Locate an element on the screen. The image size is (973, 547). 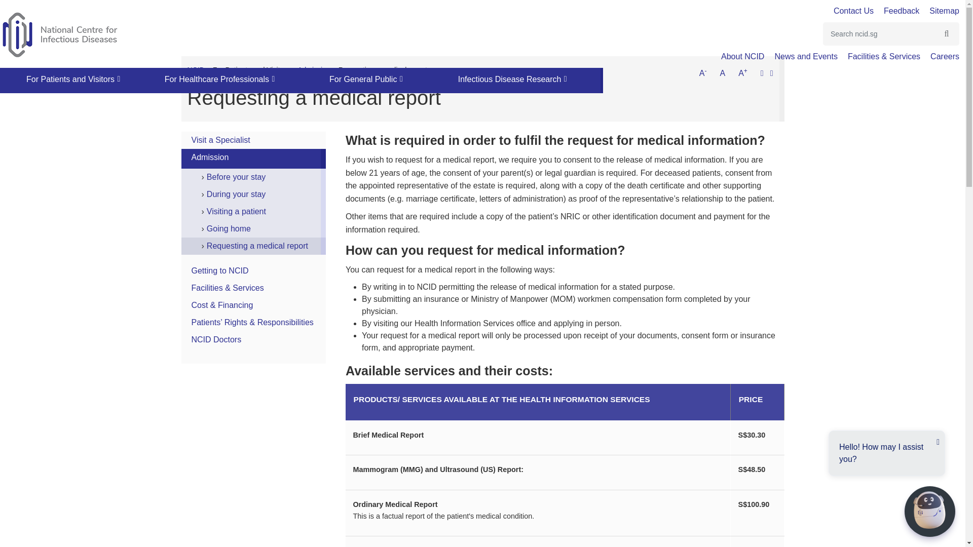
Feedback is located at coordinates (896, 11).